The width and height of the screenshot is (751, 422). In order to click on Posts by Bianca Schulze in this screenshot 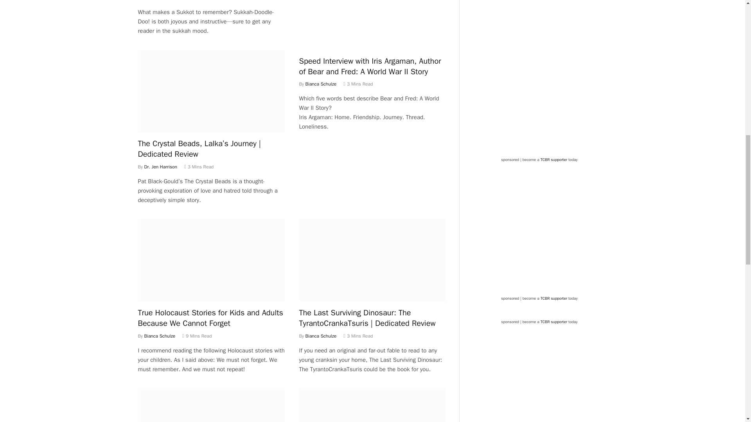, I will do `click(321, 84)`.